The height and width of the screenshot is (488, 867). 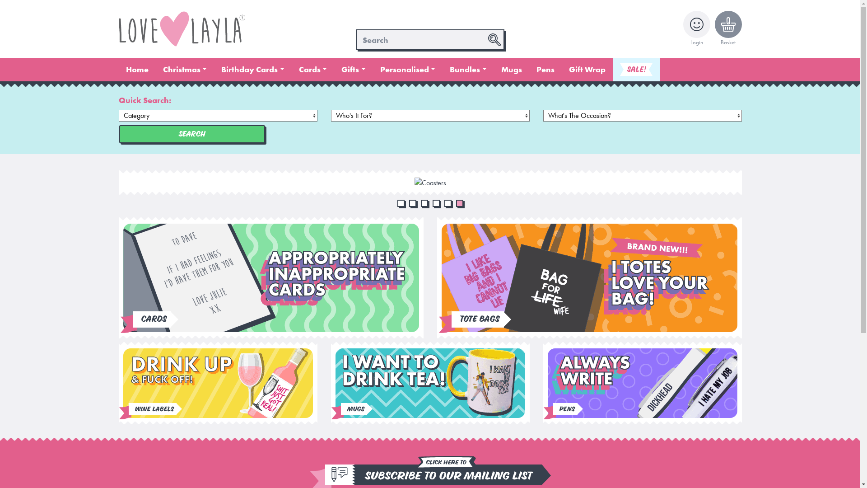 What do you see at coordinates (354, 409) in the screenshot?
I see `Mugs` at bounding box center [354, 409].